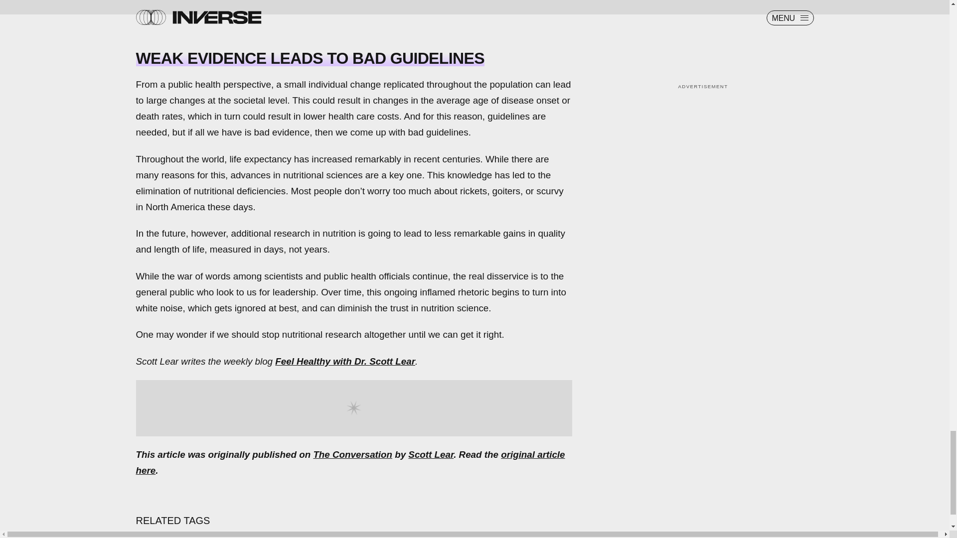  I want to click on The Conversation, so click(352, 454).